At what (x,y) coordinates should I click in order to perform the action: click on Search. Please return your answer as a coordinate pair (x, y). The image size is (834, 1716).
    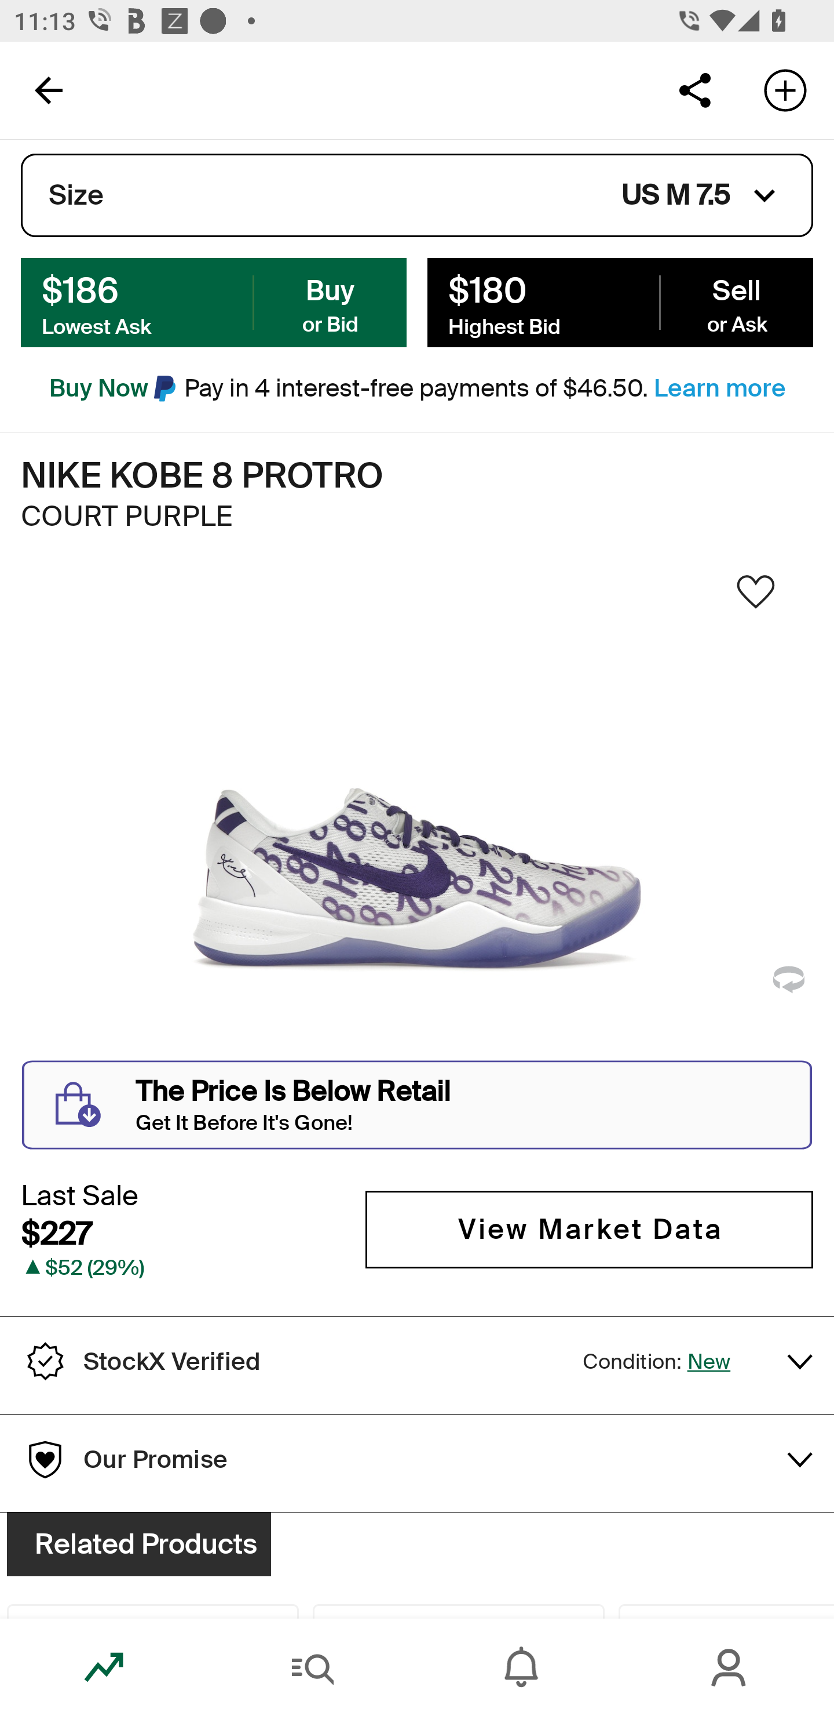
    Looking at the image, I should click on (313, 1667).